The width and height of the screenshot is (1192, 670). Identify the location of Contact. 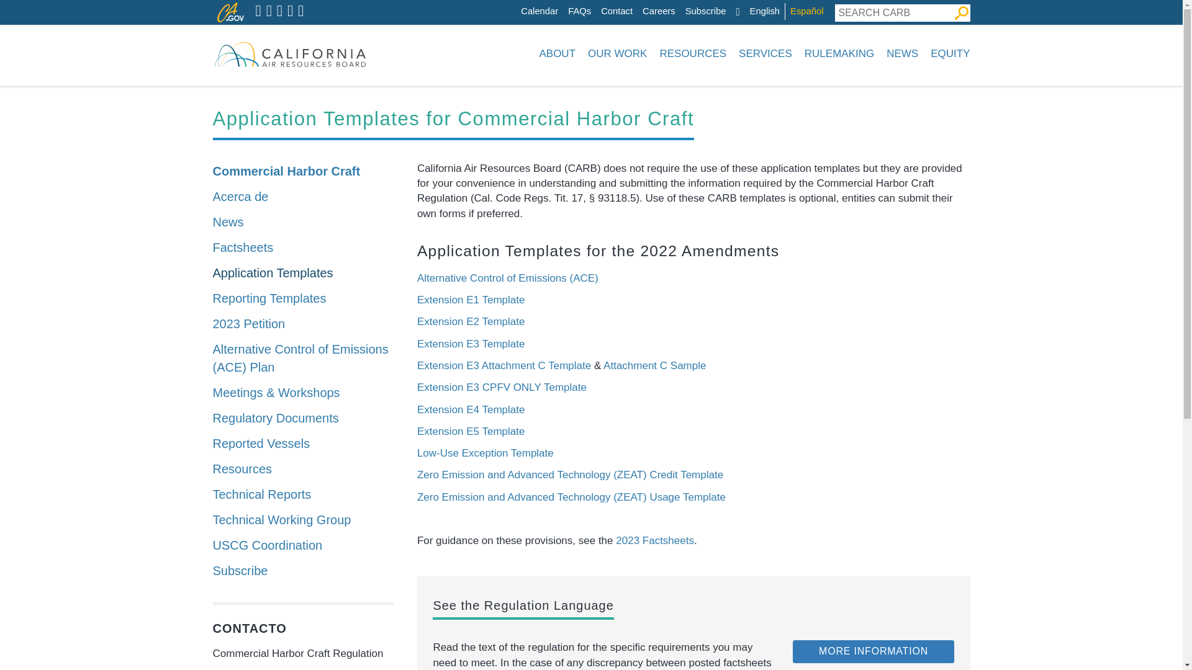
(616, 11).